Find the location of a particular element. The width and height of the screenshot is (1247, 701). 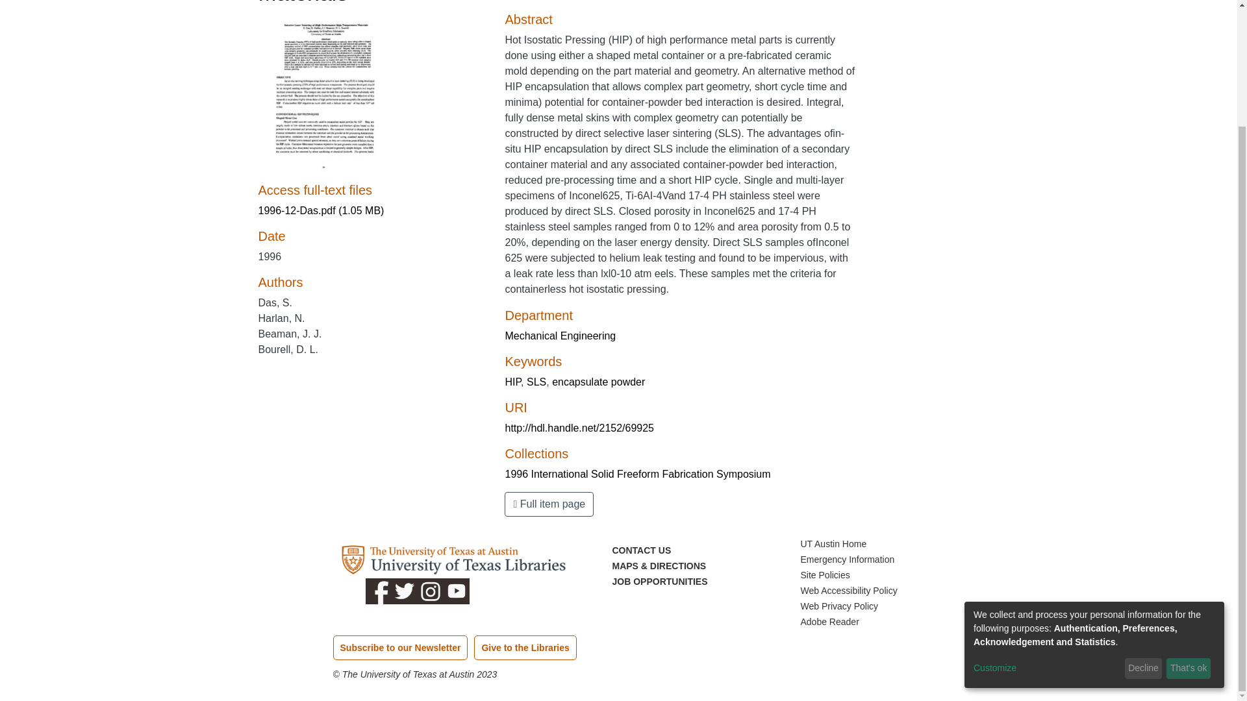

Mechanical Engineering is located at coordinates (560, 335).